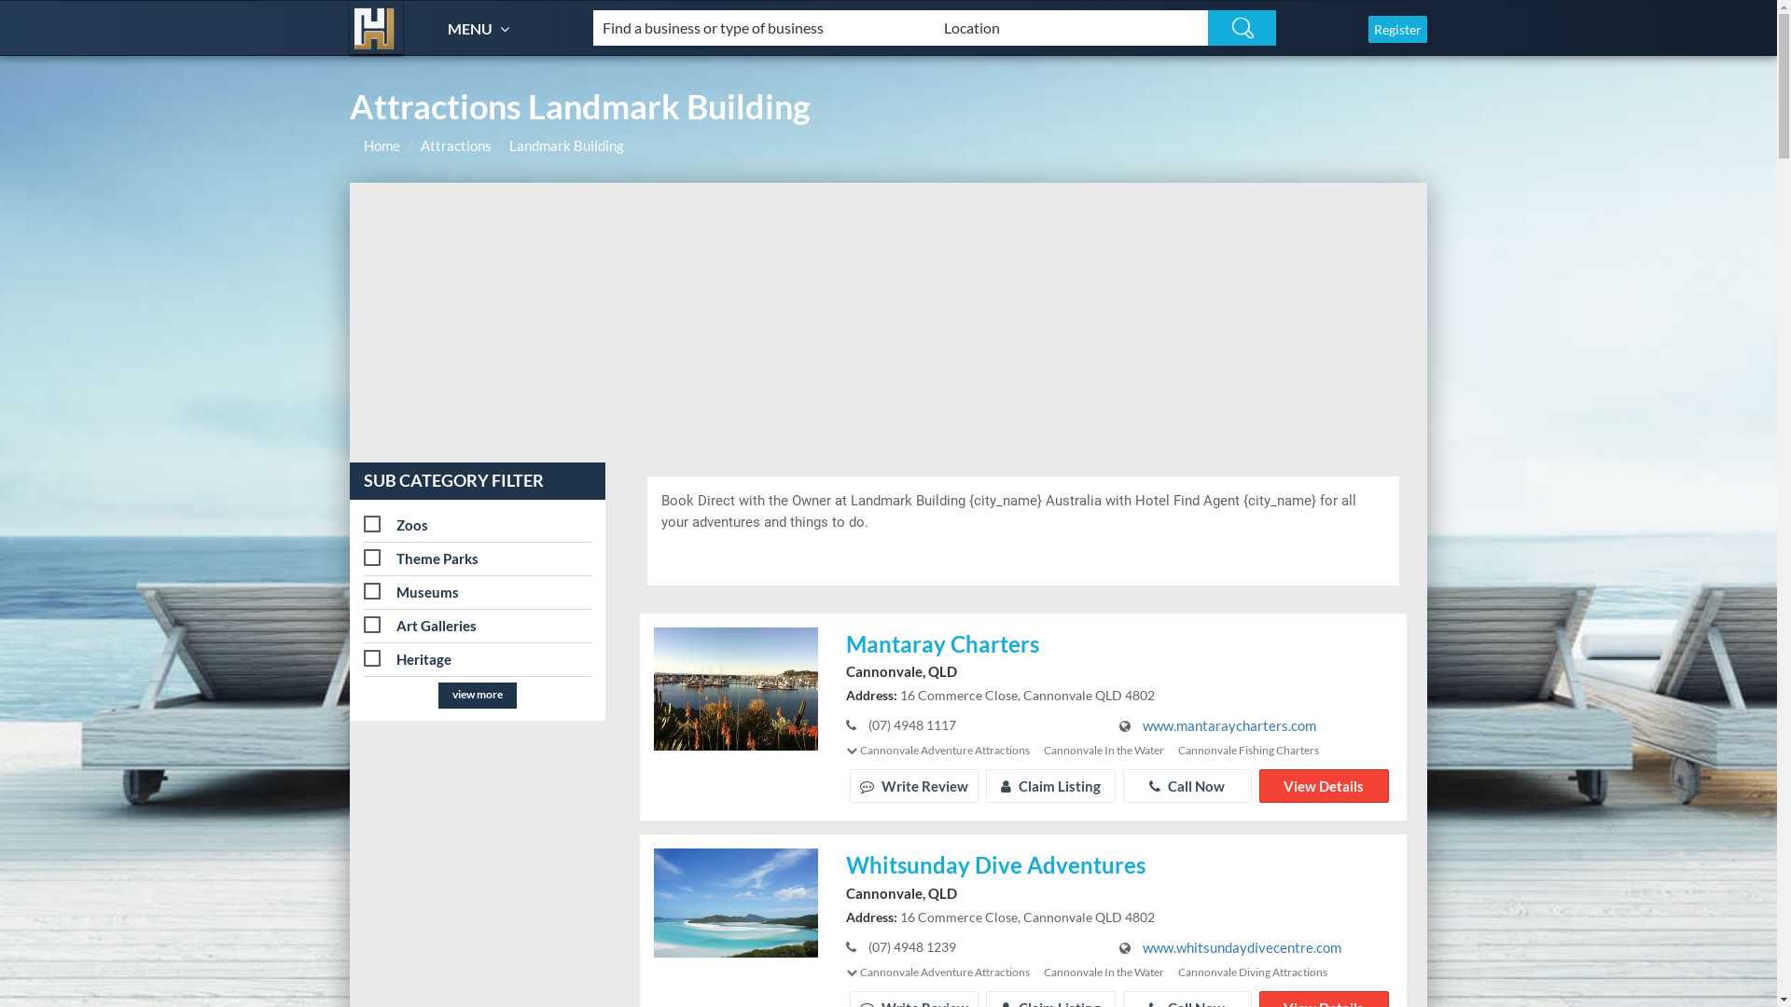 The width and height of the screenshot is (1791, 1007). What do you see at coordinates (481, 28) in the screenshot?
I see `MENU` at bounding box center [481, 28].